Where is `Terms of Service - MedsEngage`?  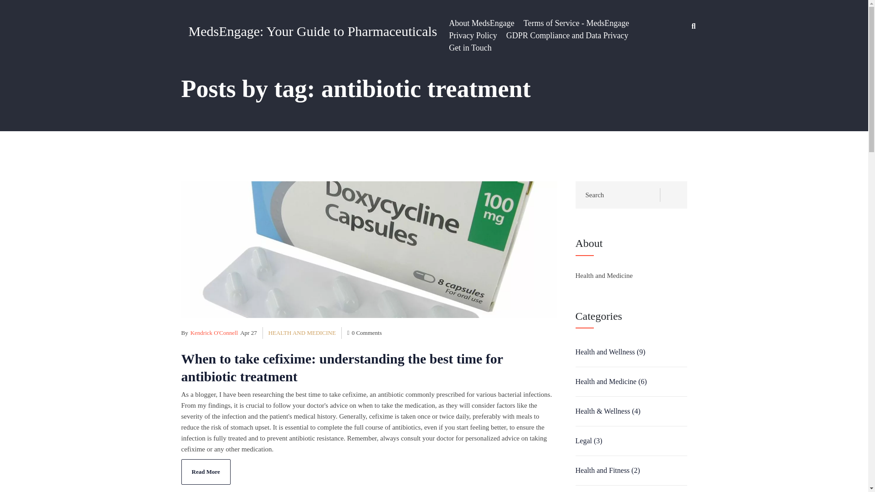
Terms of Service - MedsEngage is located at coordinates (576, 23).